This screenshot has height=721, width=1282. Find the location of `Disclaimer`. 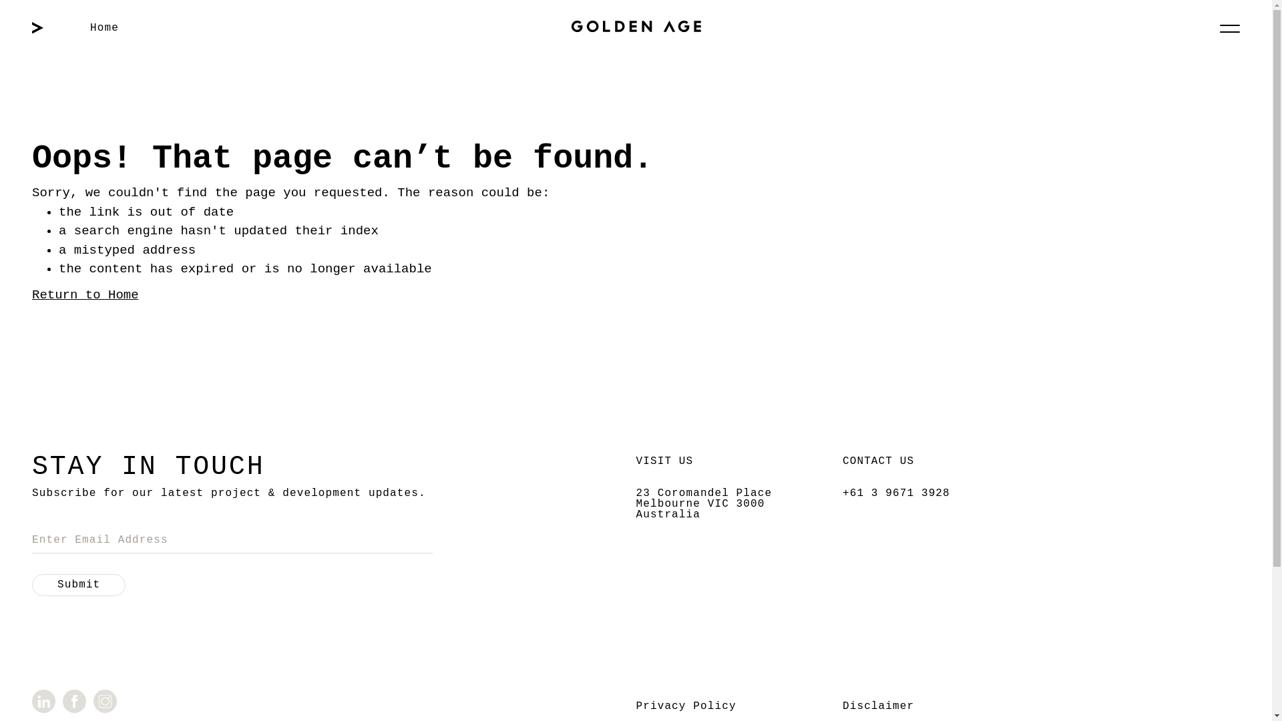

Disclaimer is located at coordinates (879, 706).